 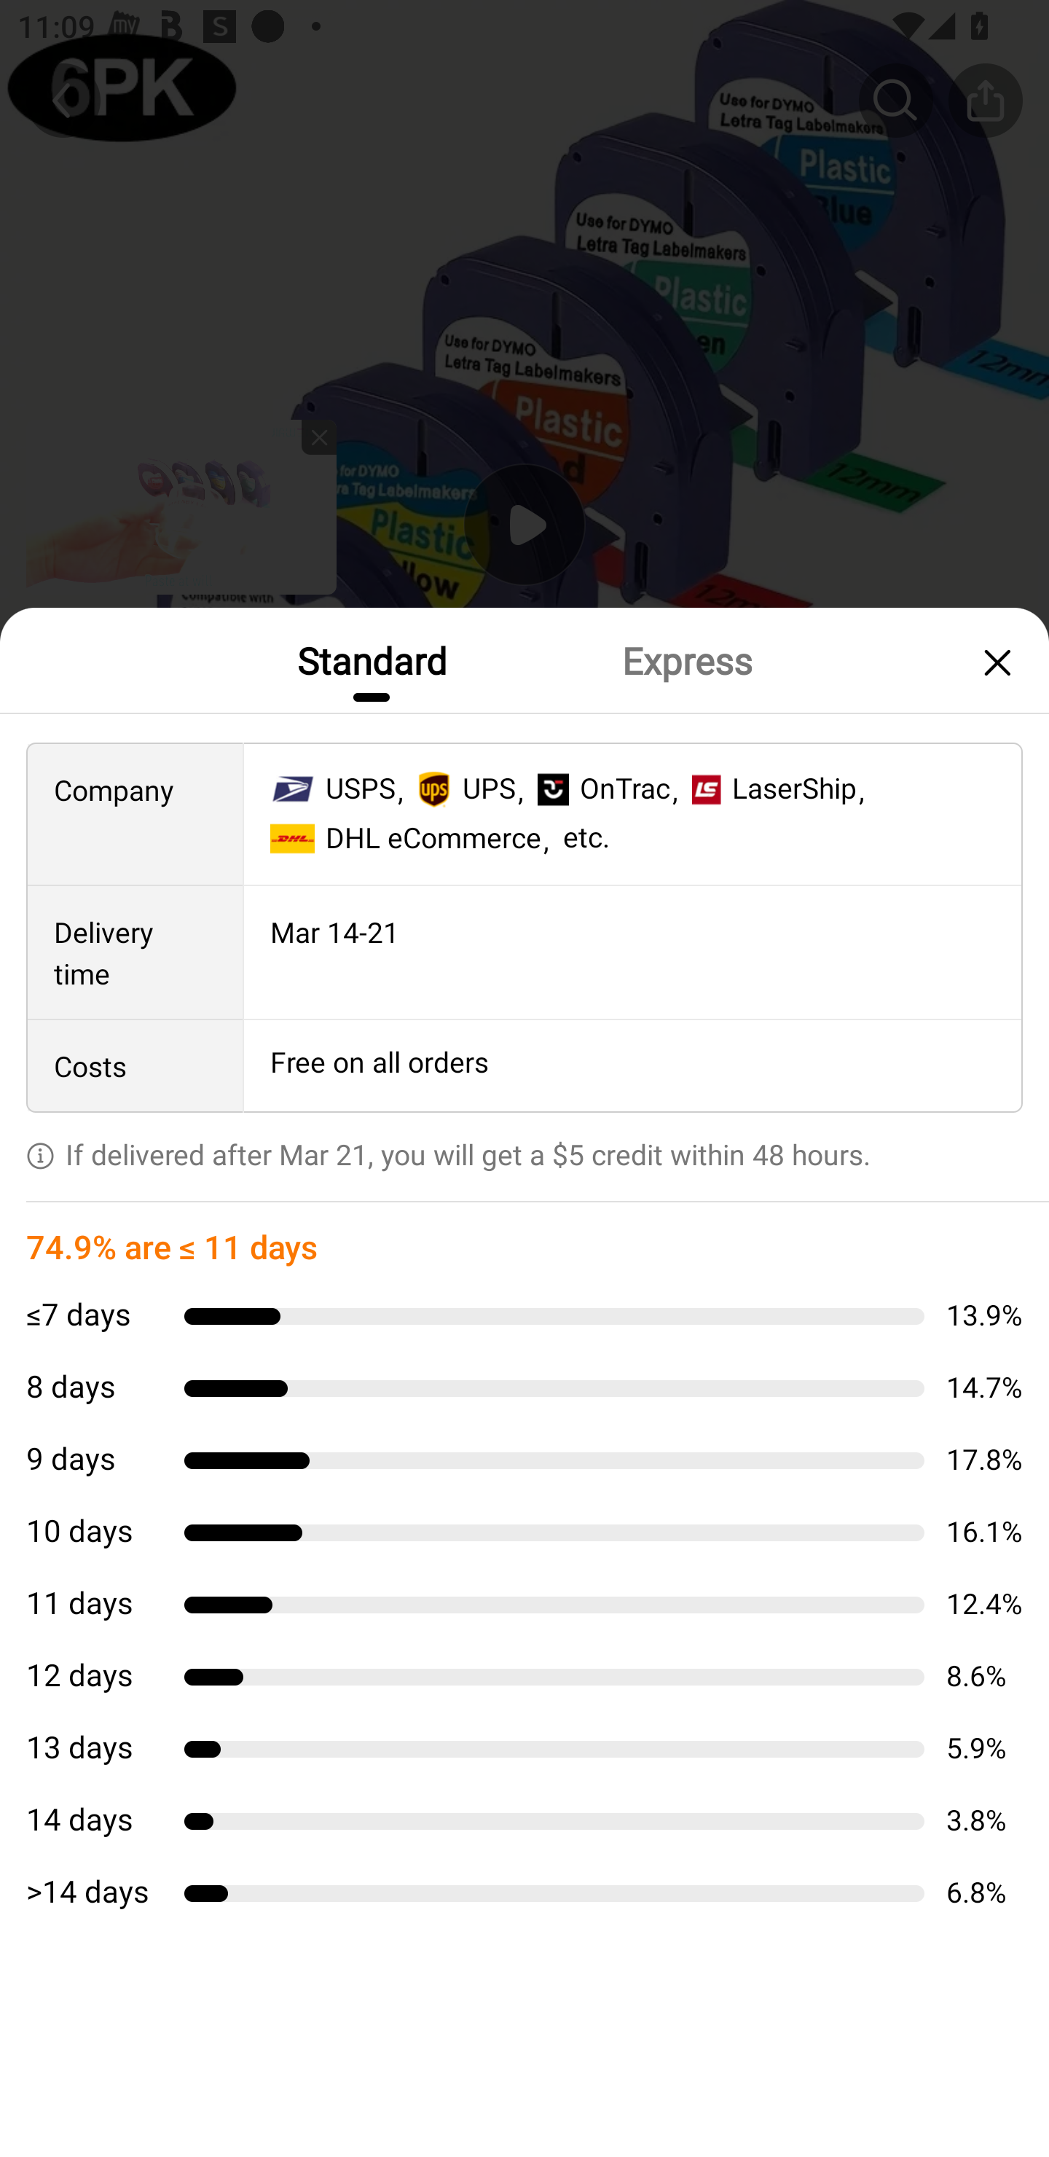 I want to click on ￼ ￼ ￼ 4 interest-free biweekly installments ￼, so click(x=524, y=1242).